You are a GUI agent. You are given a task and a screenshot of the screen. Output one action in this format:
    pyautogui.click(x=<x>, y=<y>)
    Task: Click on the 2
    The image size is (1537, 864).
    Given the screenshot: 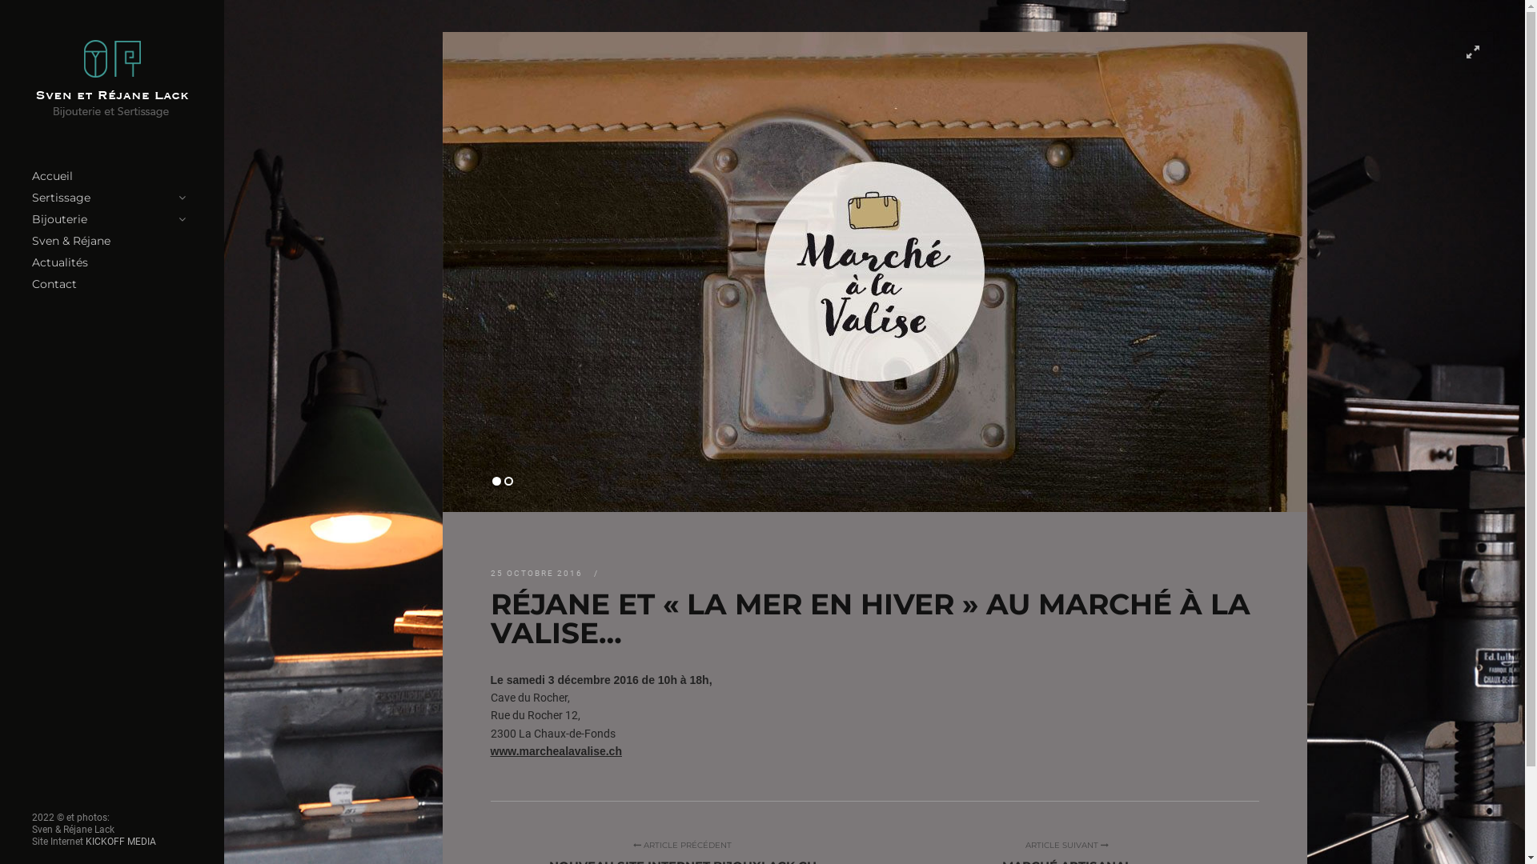 What is the action you would take?
    pyautogui.click(x=509, y=482)
    